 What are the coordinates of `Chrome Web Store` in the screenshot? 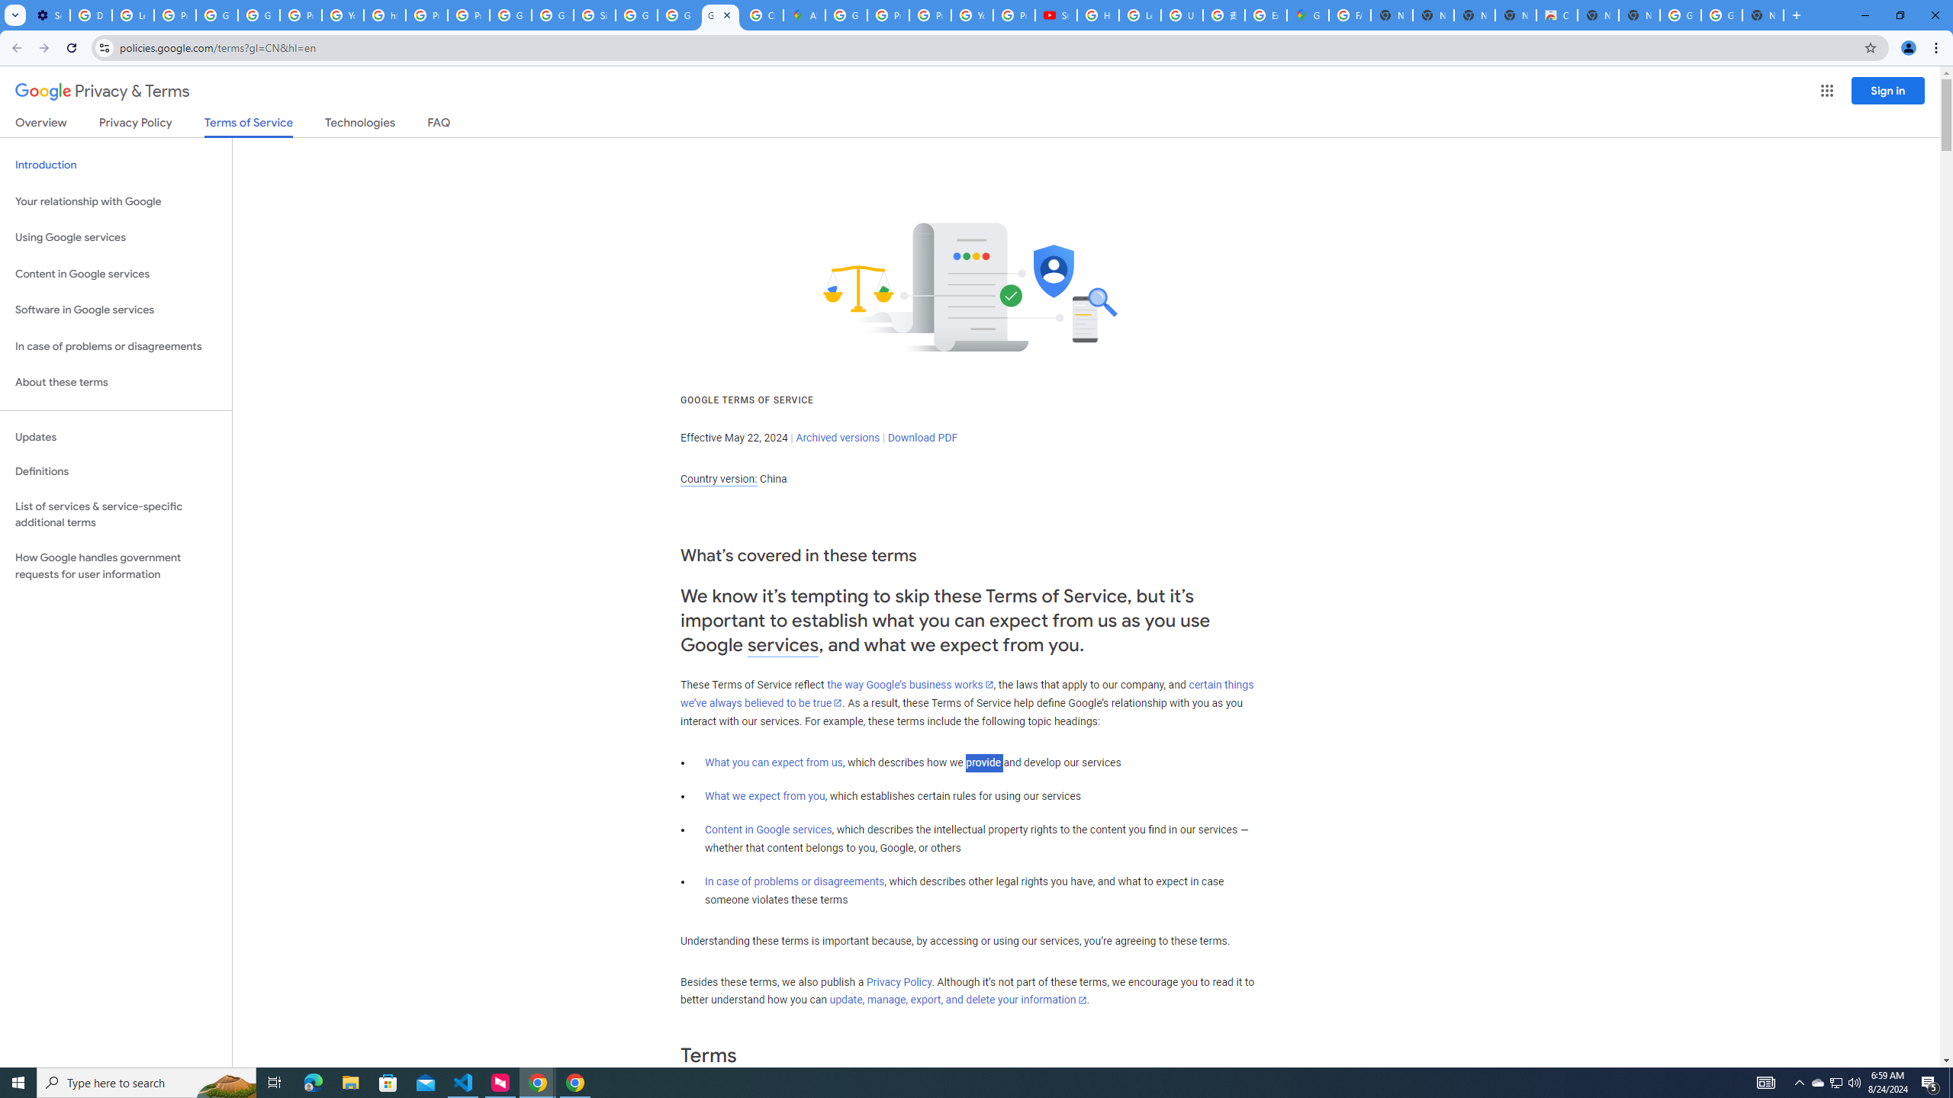 It's located at (1556, 15).